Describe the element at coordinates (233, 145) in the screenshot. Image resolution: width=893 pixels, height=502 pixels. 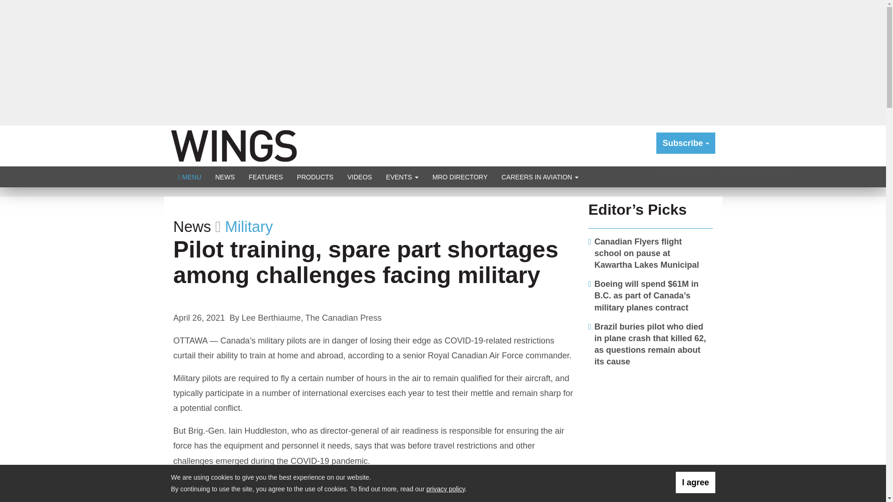
I see `Wings Magazine` at that location.